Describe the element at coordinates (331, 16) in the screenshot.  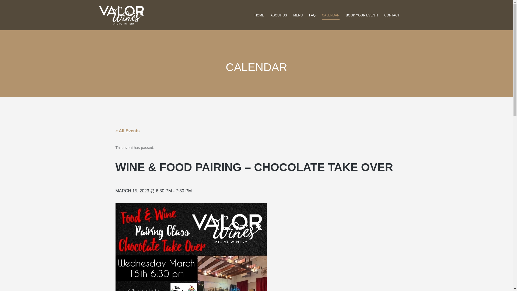
I see `CALENDAR` at that location.